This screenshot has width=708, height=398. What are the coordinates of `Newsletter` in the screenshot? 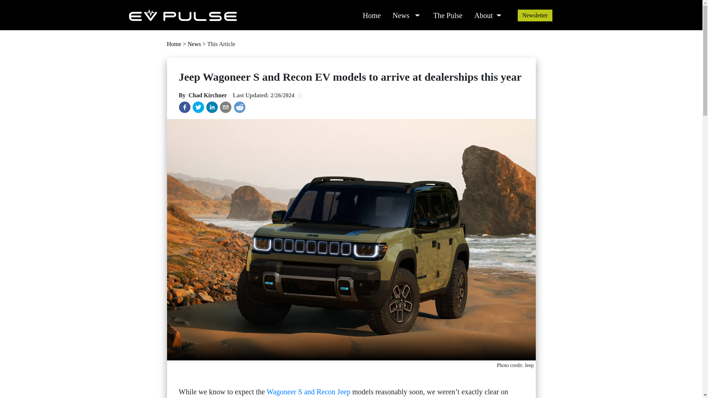 It's located at (535, 15).